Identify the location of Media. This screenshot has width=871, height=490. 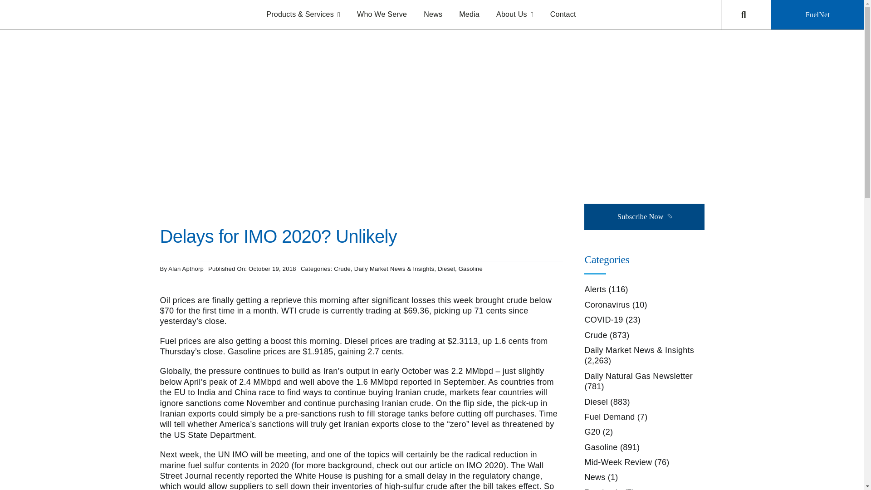
(469, 15).